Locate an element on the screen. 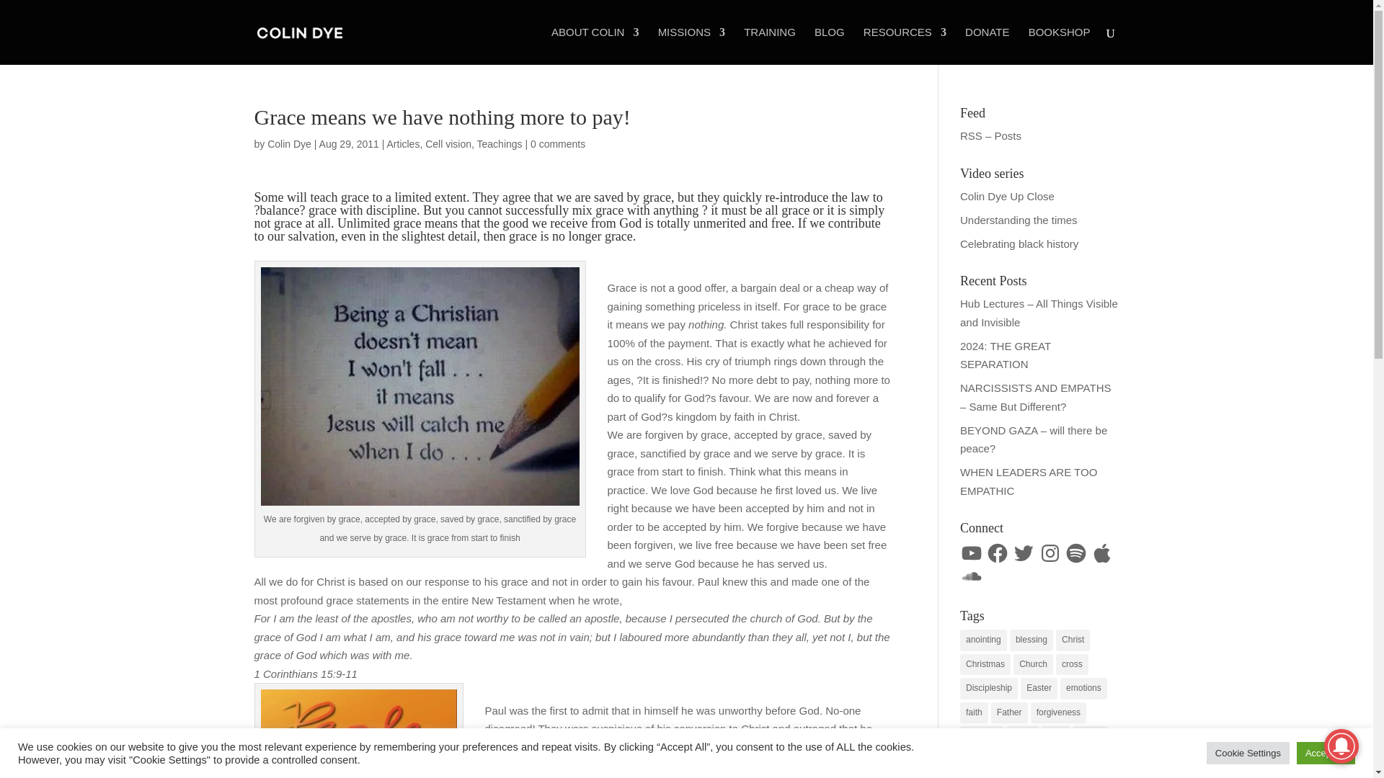 The width and height of the screenshot is (1384, 778). Subscribe to posts is located at coordinates (990, 135).